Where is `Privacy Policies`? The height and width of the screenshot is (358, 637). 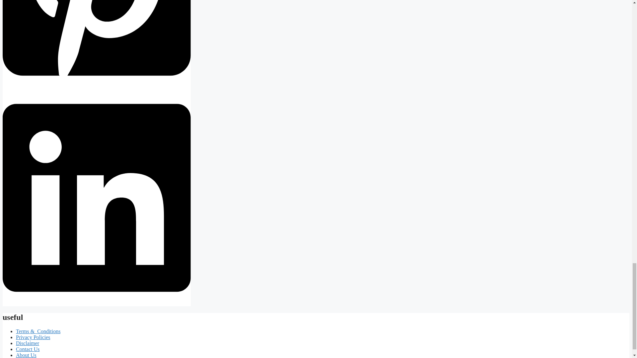 Privacy Policies is located at coordinates (33, 337).